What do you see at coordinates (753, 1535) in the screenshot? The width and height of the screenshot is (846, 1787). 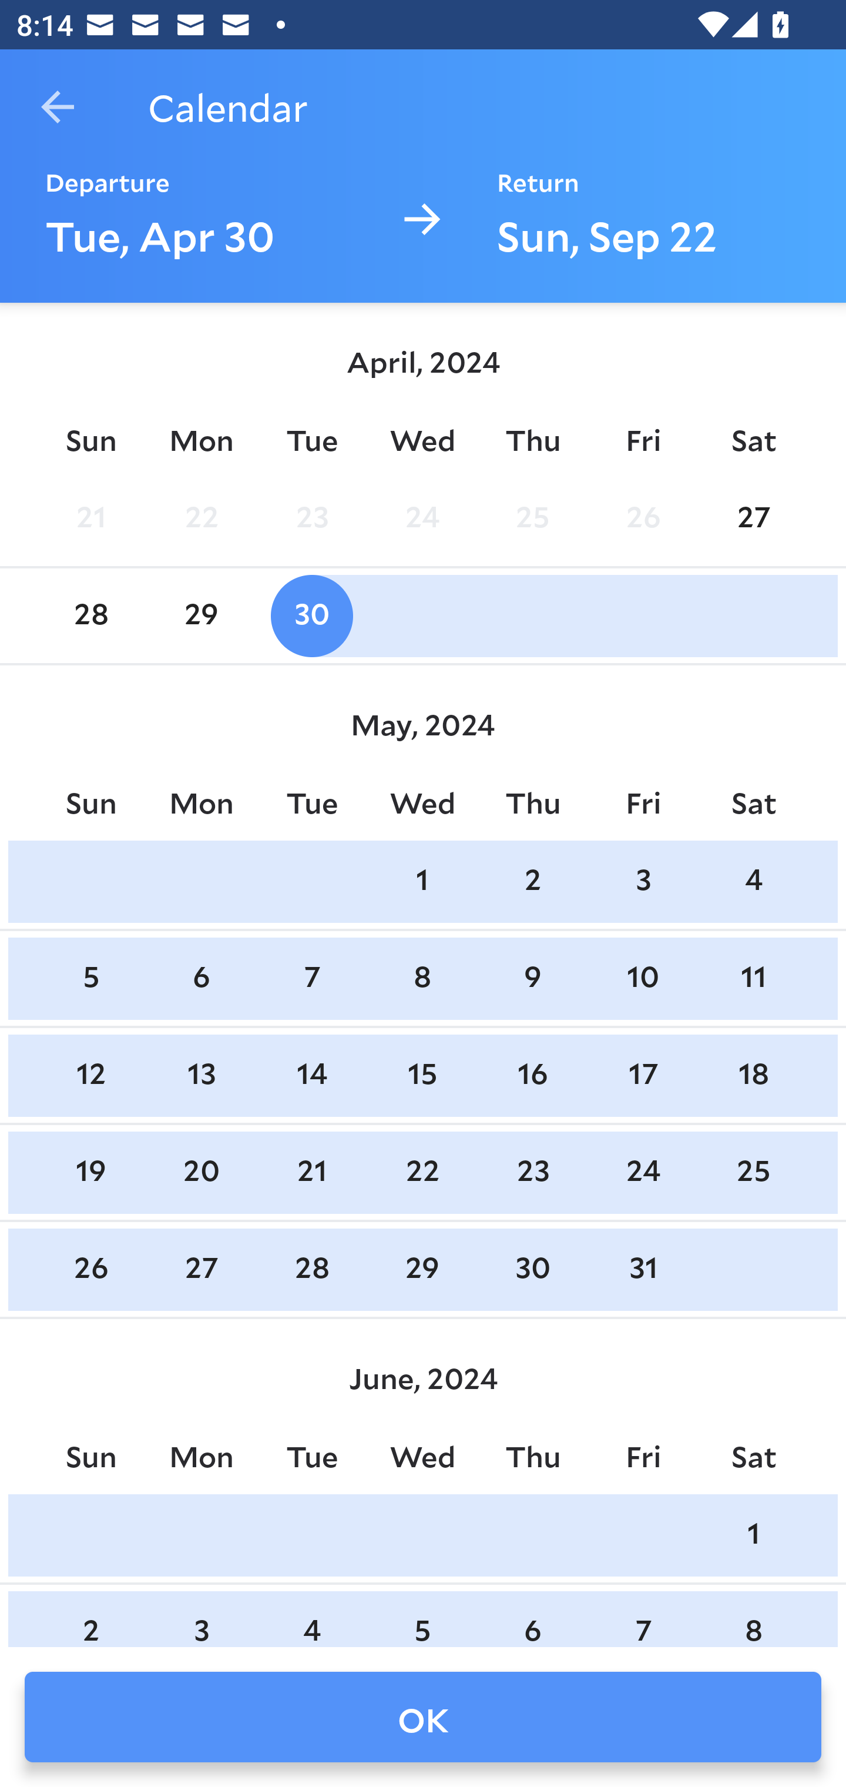 I see `1` at bounding box center [753, 1535].